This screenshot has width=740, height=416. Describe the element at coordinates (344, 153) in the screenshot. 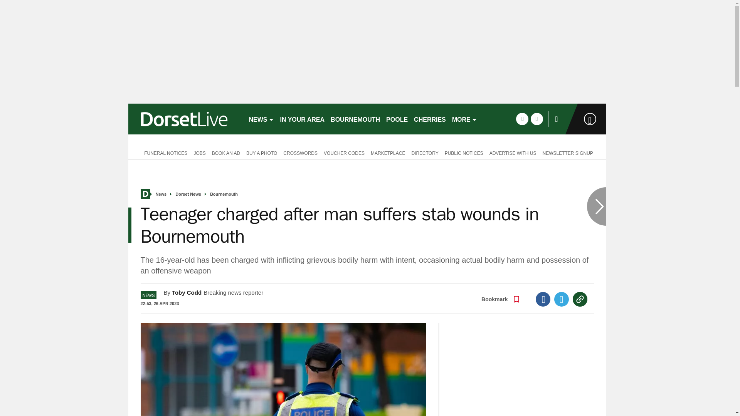

I see `VOUCHER CODES` at that location.